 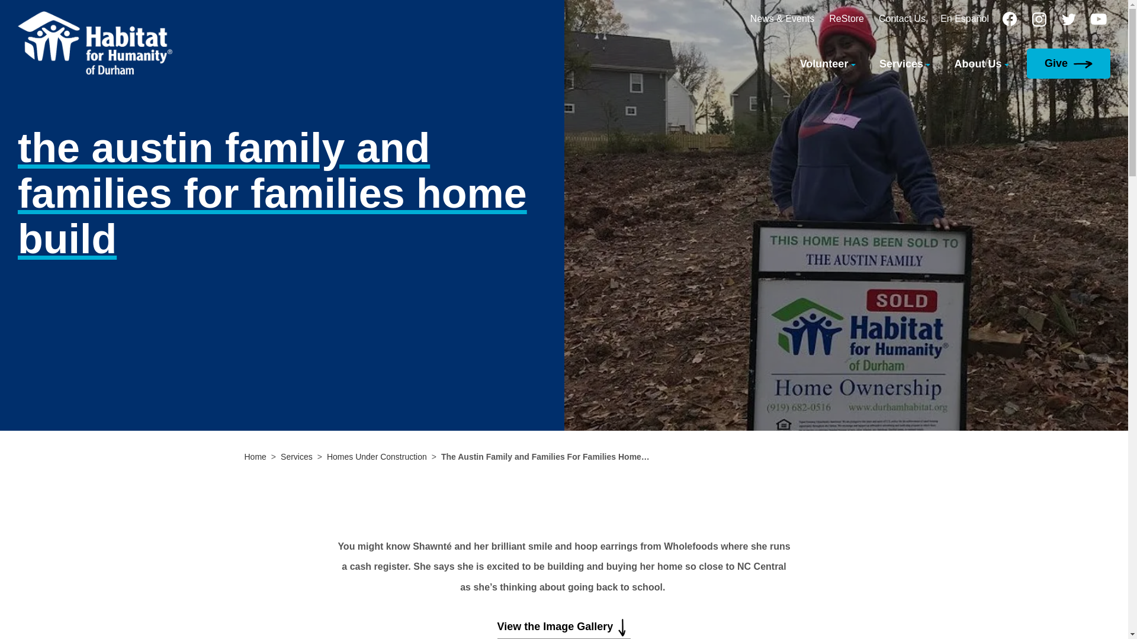 What do you see at coordinates (905, 63) in the screenshot?
I see `Services` at bounding box center [905, 63].